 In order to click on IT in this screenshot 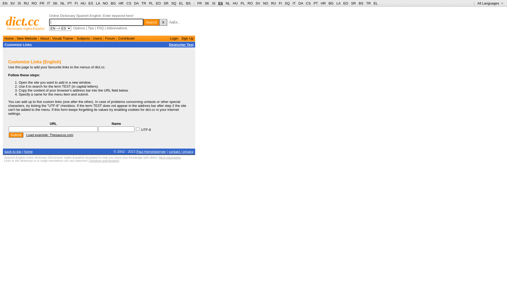, I will do `click(49, 3)`.